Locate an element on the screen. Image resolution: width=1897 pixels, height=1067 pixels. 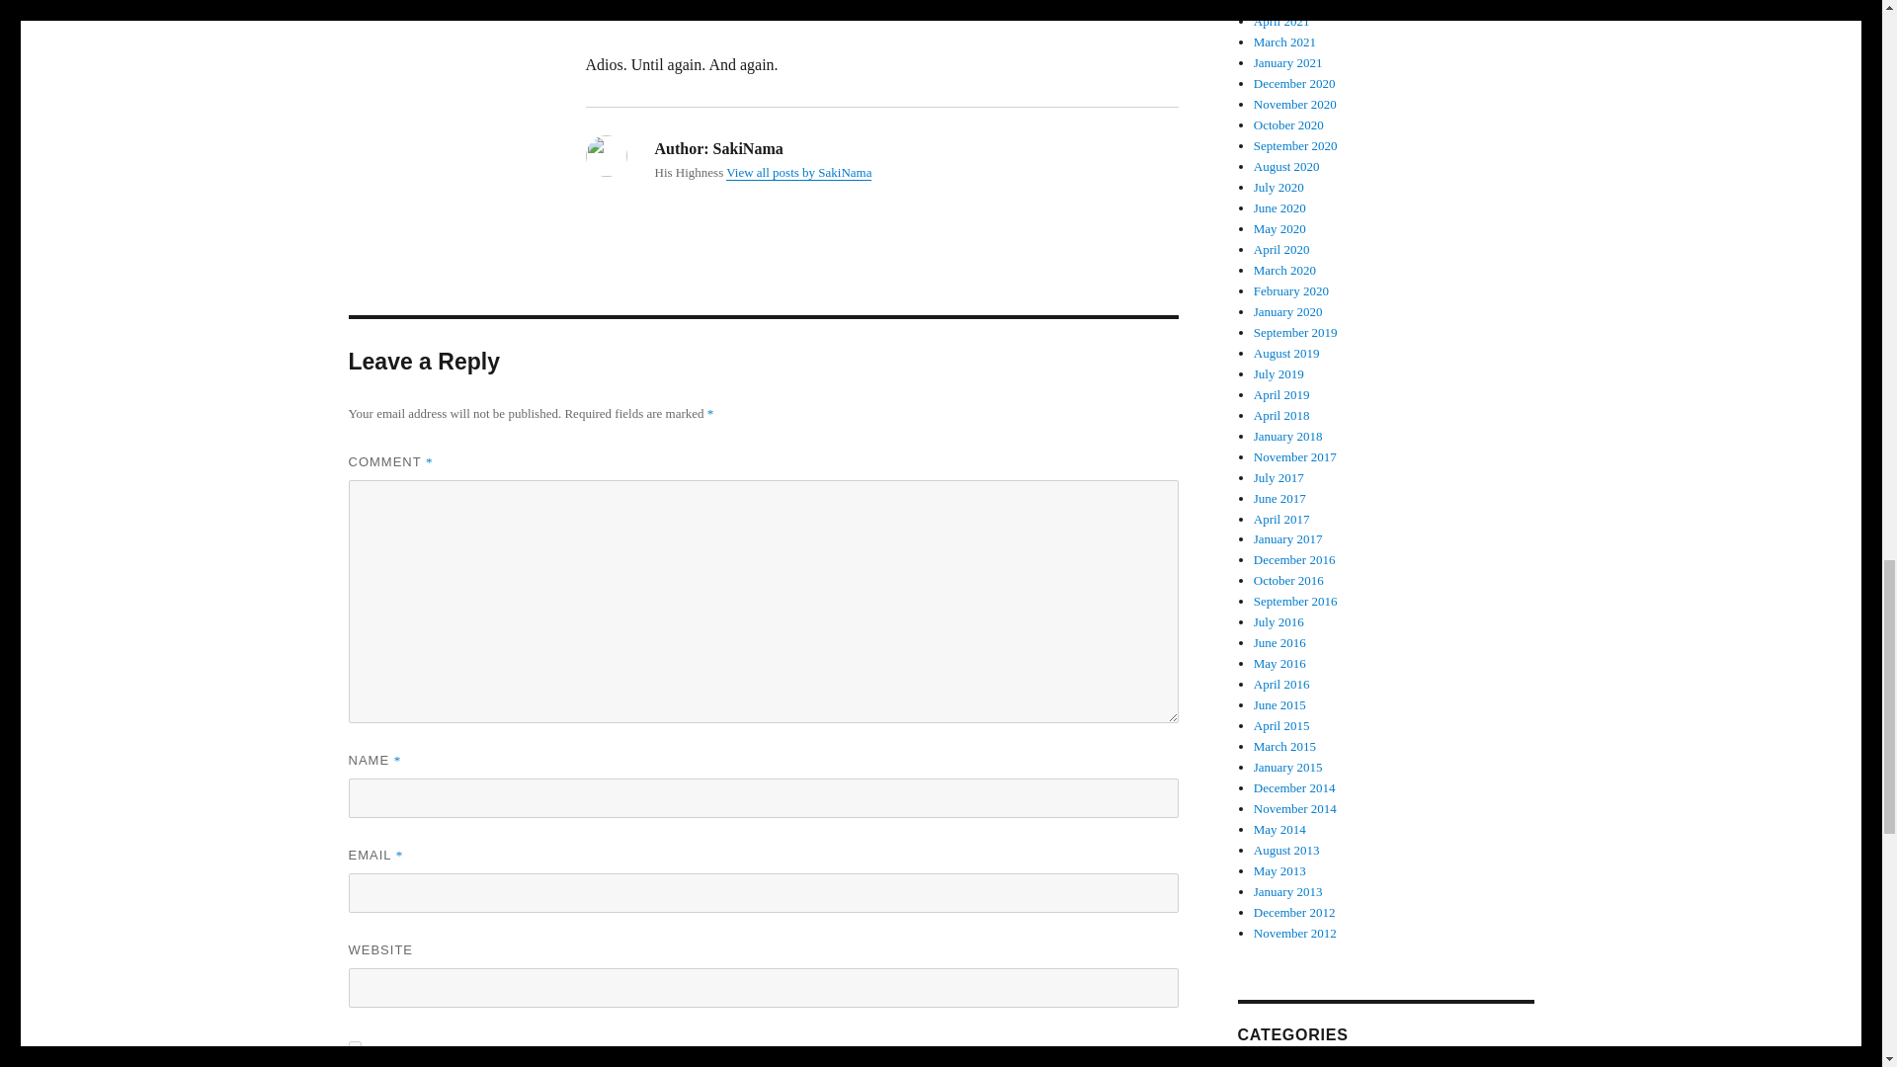
View all posts by SakiNama is located at coordinates (798, 172).